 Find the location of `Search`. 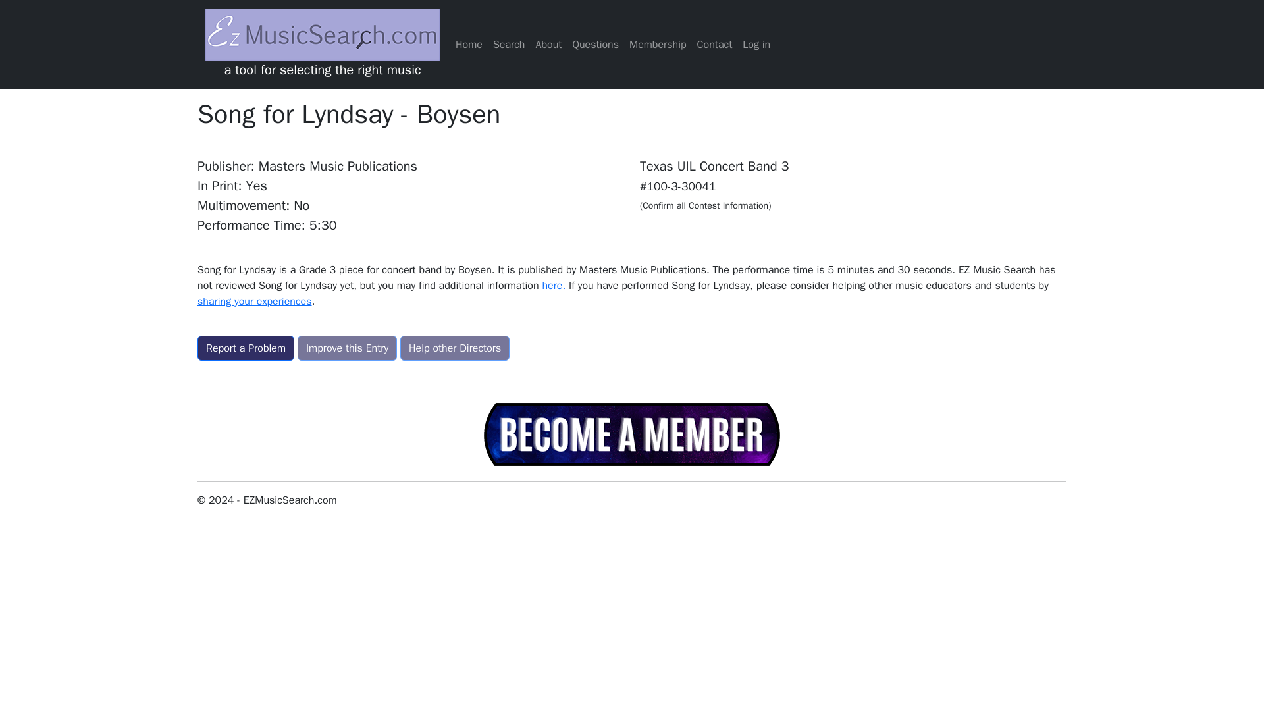

Search is located at coordinates (510, 44).